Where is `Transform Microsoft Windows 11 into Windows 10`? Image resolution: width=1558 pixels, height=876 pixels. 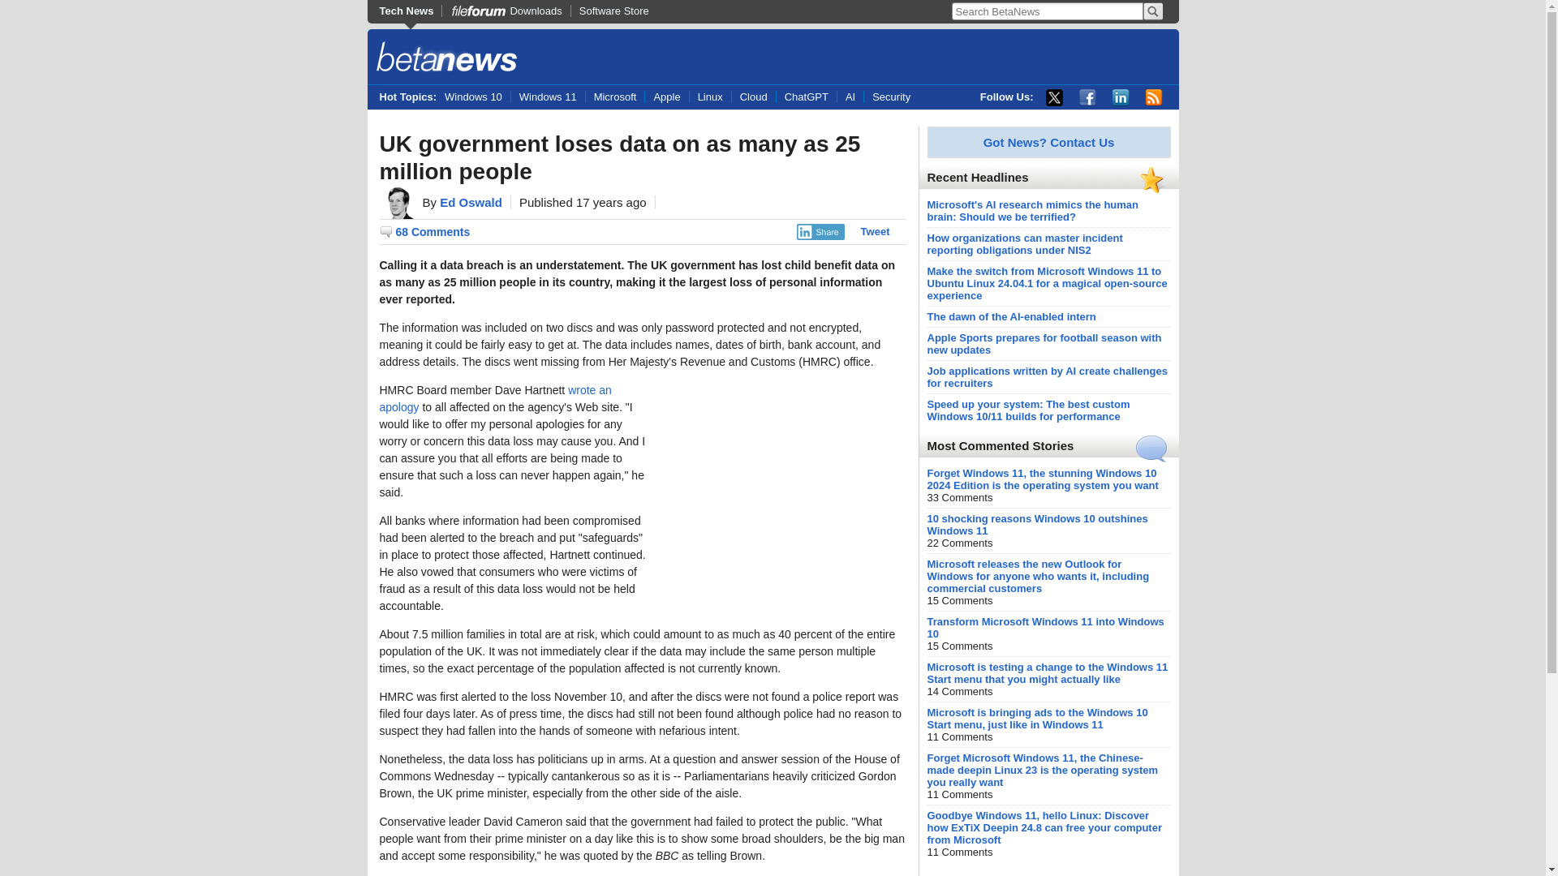
Transform Microsoft Windows 11 into Windows 10 is located at coordinates (1045, 628).